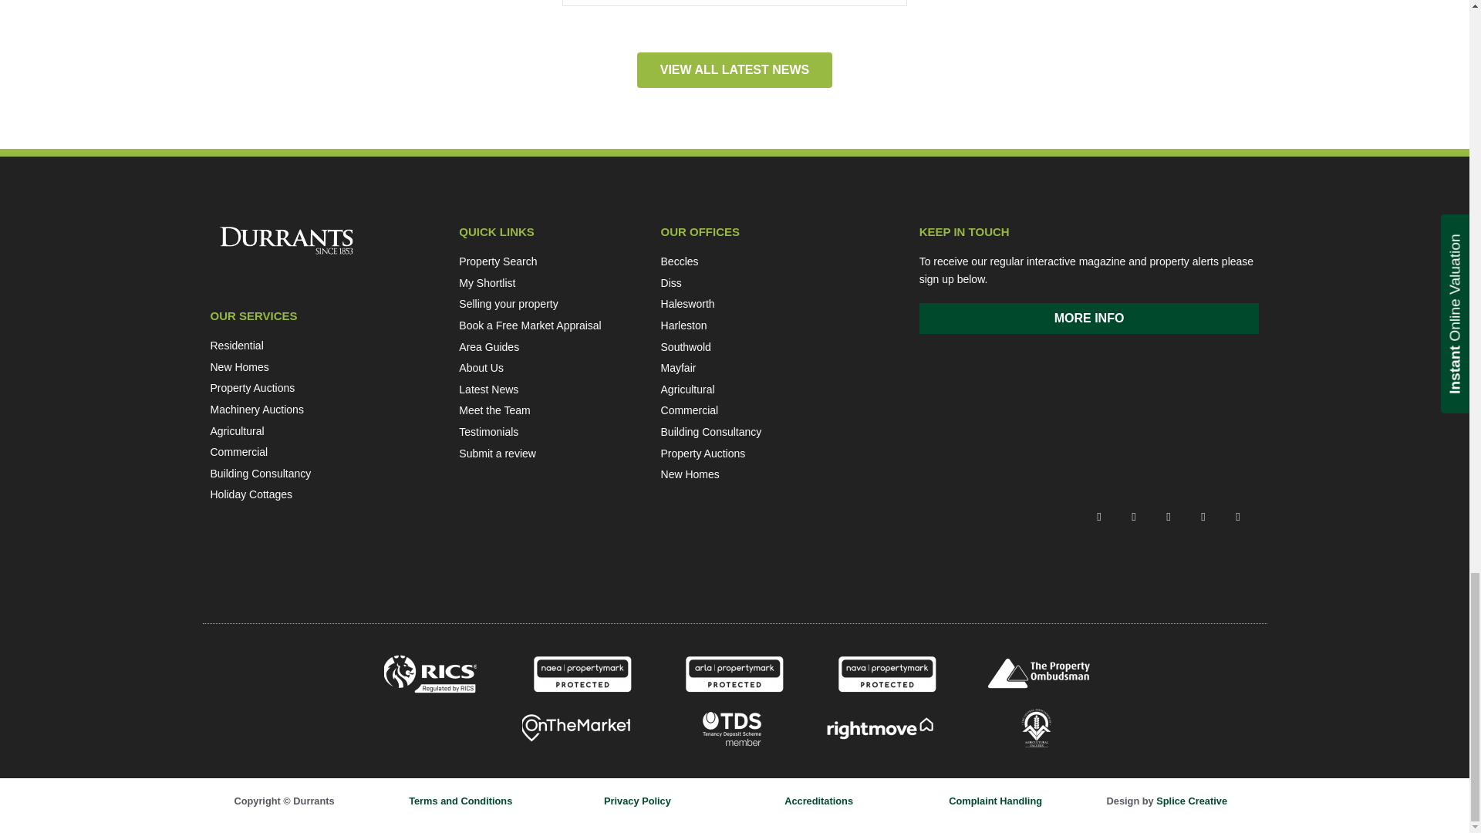 Image resolution: width=1481 pixels, height=833 pixels. I want to click on logo-naea-protected-wh, so click(582, 673).